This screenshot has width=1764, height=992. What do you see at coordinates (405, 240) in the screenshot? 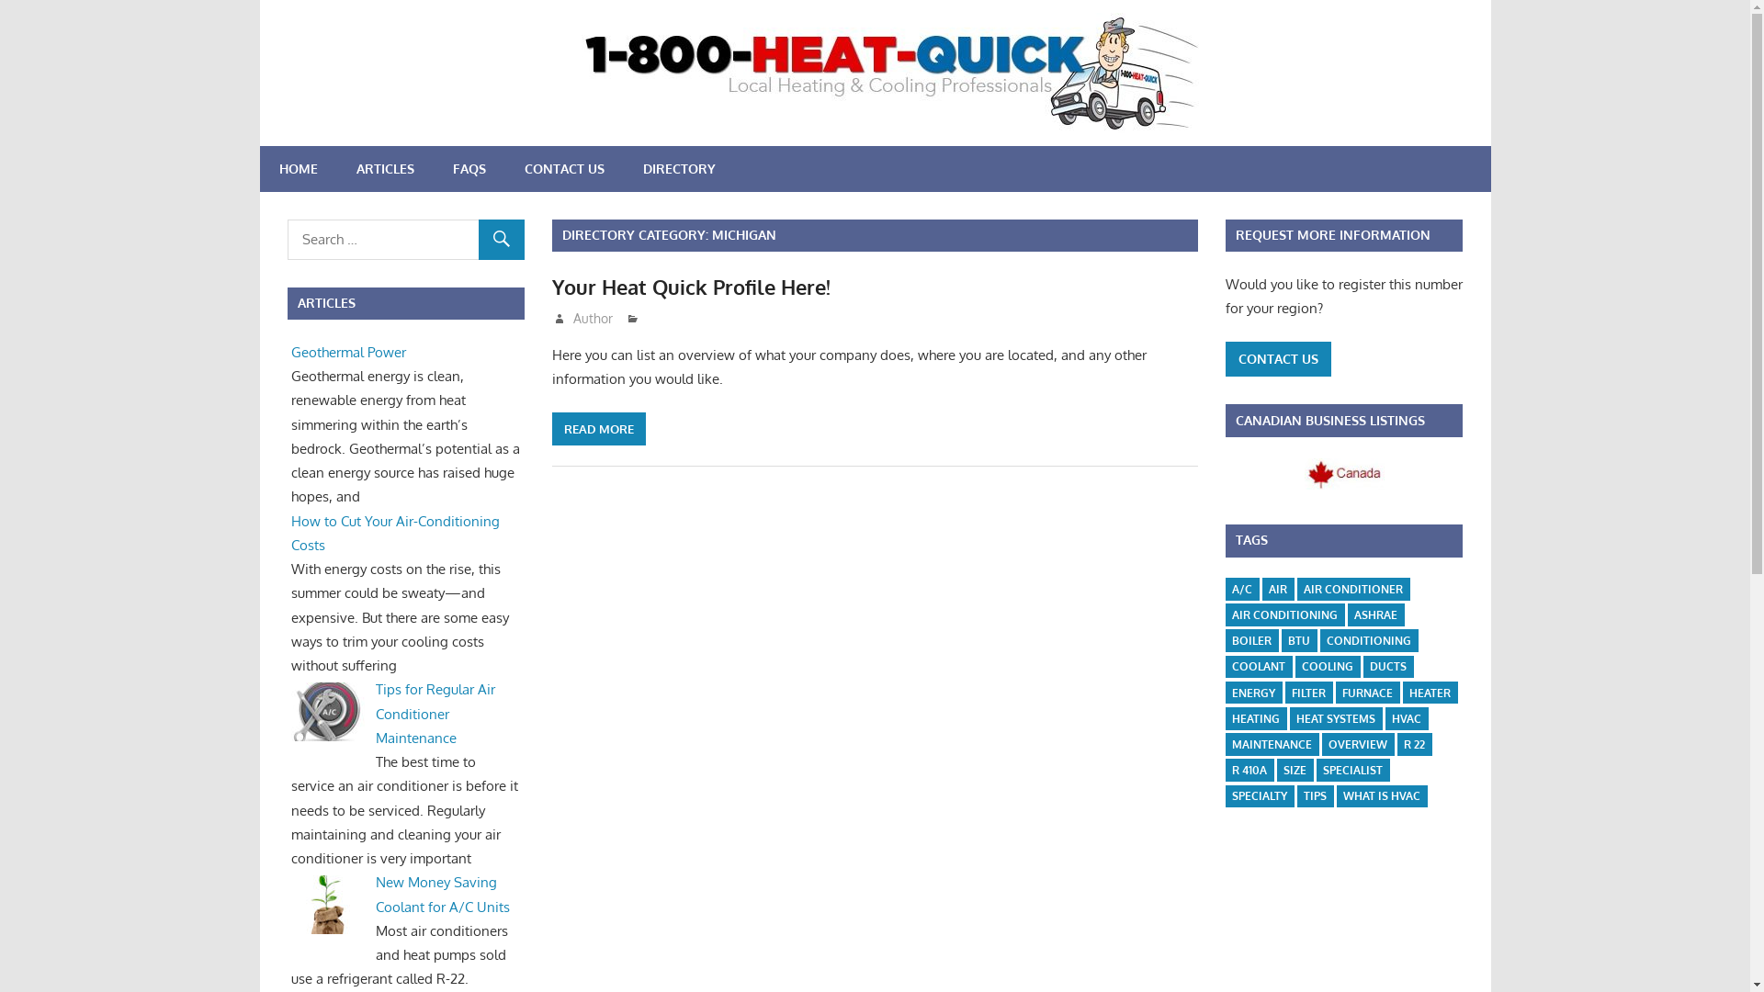
I see `Search for:` at bounding box center [405, 240].